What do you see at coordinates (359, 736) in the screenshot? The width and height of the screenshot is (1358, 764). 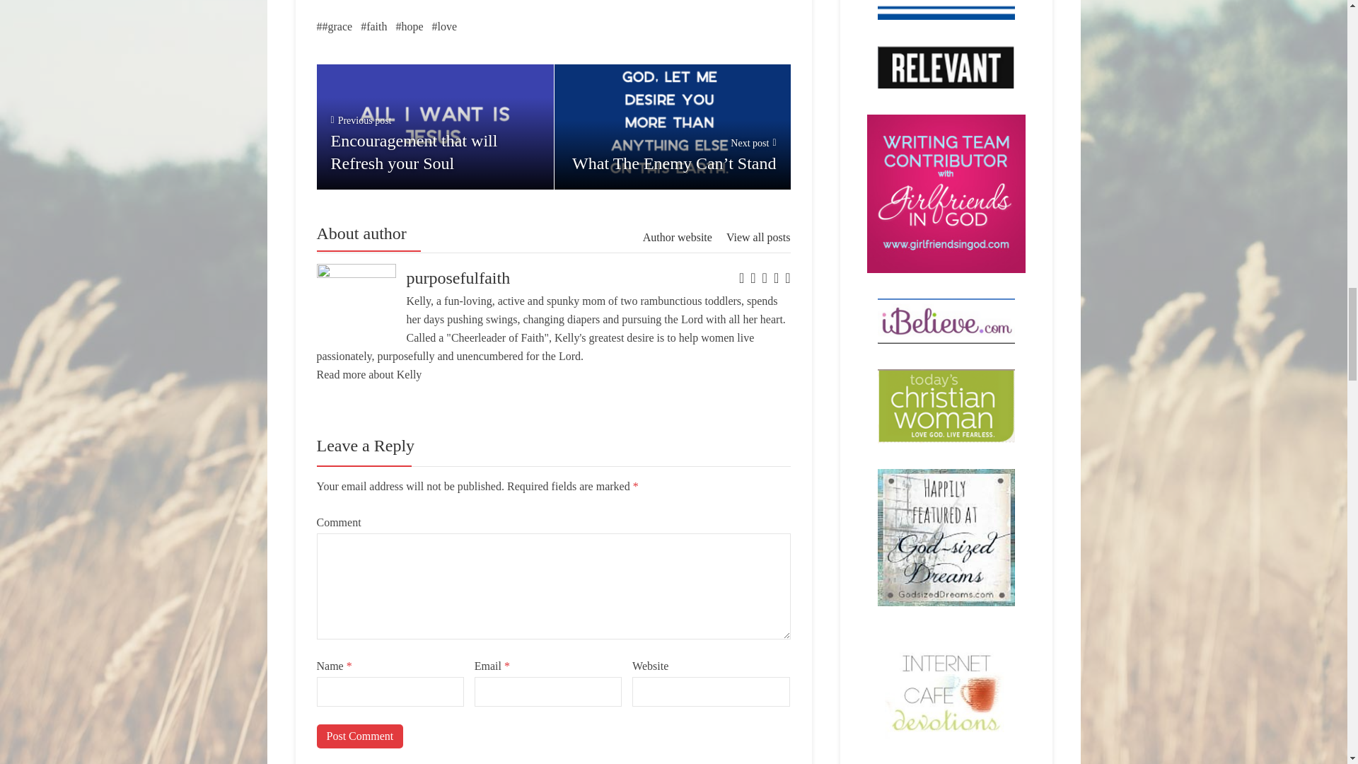 I see `Post Comment` at bounding box center [359, 736].